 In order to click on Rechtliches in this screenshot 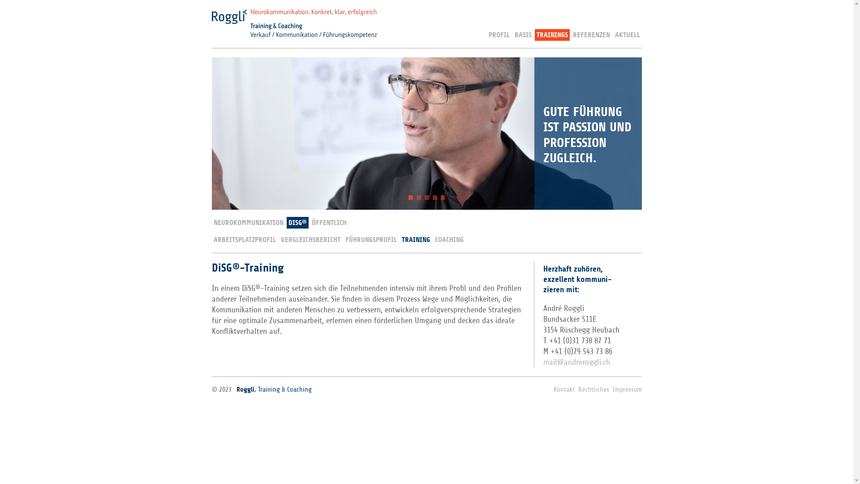, I will do `click(593, 390)`.